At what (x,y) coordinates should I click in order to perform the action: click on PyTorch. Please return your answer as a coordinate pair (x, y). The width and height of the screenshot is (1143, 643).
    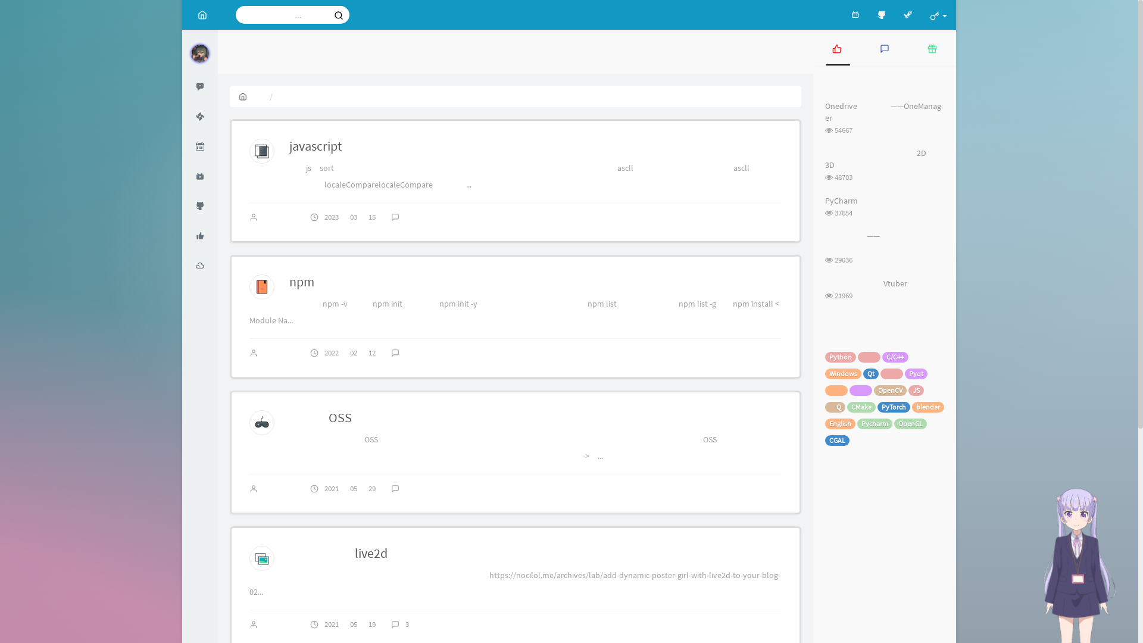
    Looking at the image, I should click on (894, 407).